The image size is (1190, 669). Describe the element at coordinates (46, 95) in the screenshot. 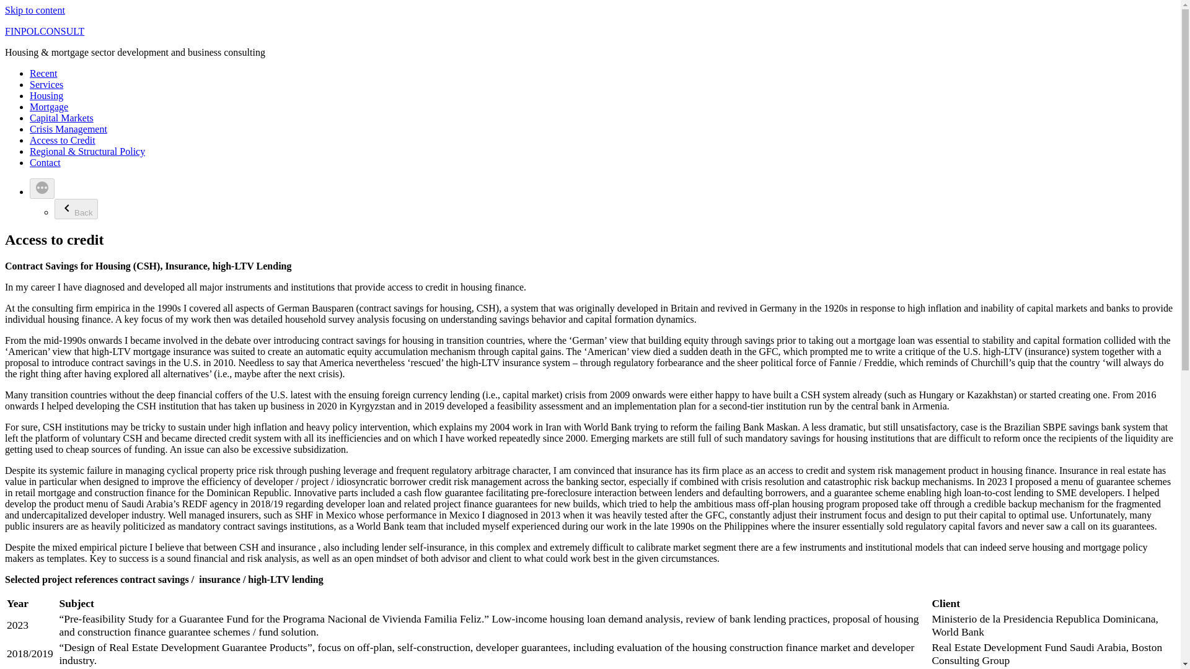

I see `Housing` at that location.